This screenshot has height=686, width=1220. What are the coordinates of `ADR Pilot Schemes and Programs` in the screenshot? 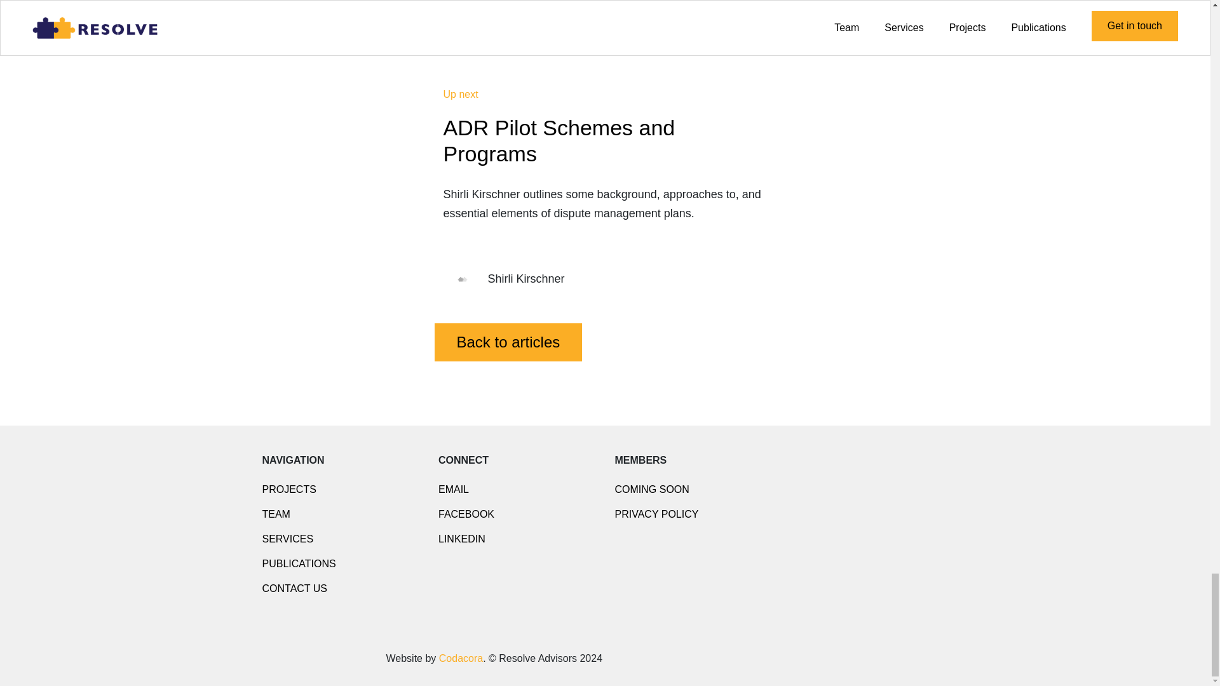 It's located at (559, 141).